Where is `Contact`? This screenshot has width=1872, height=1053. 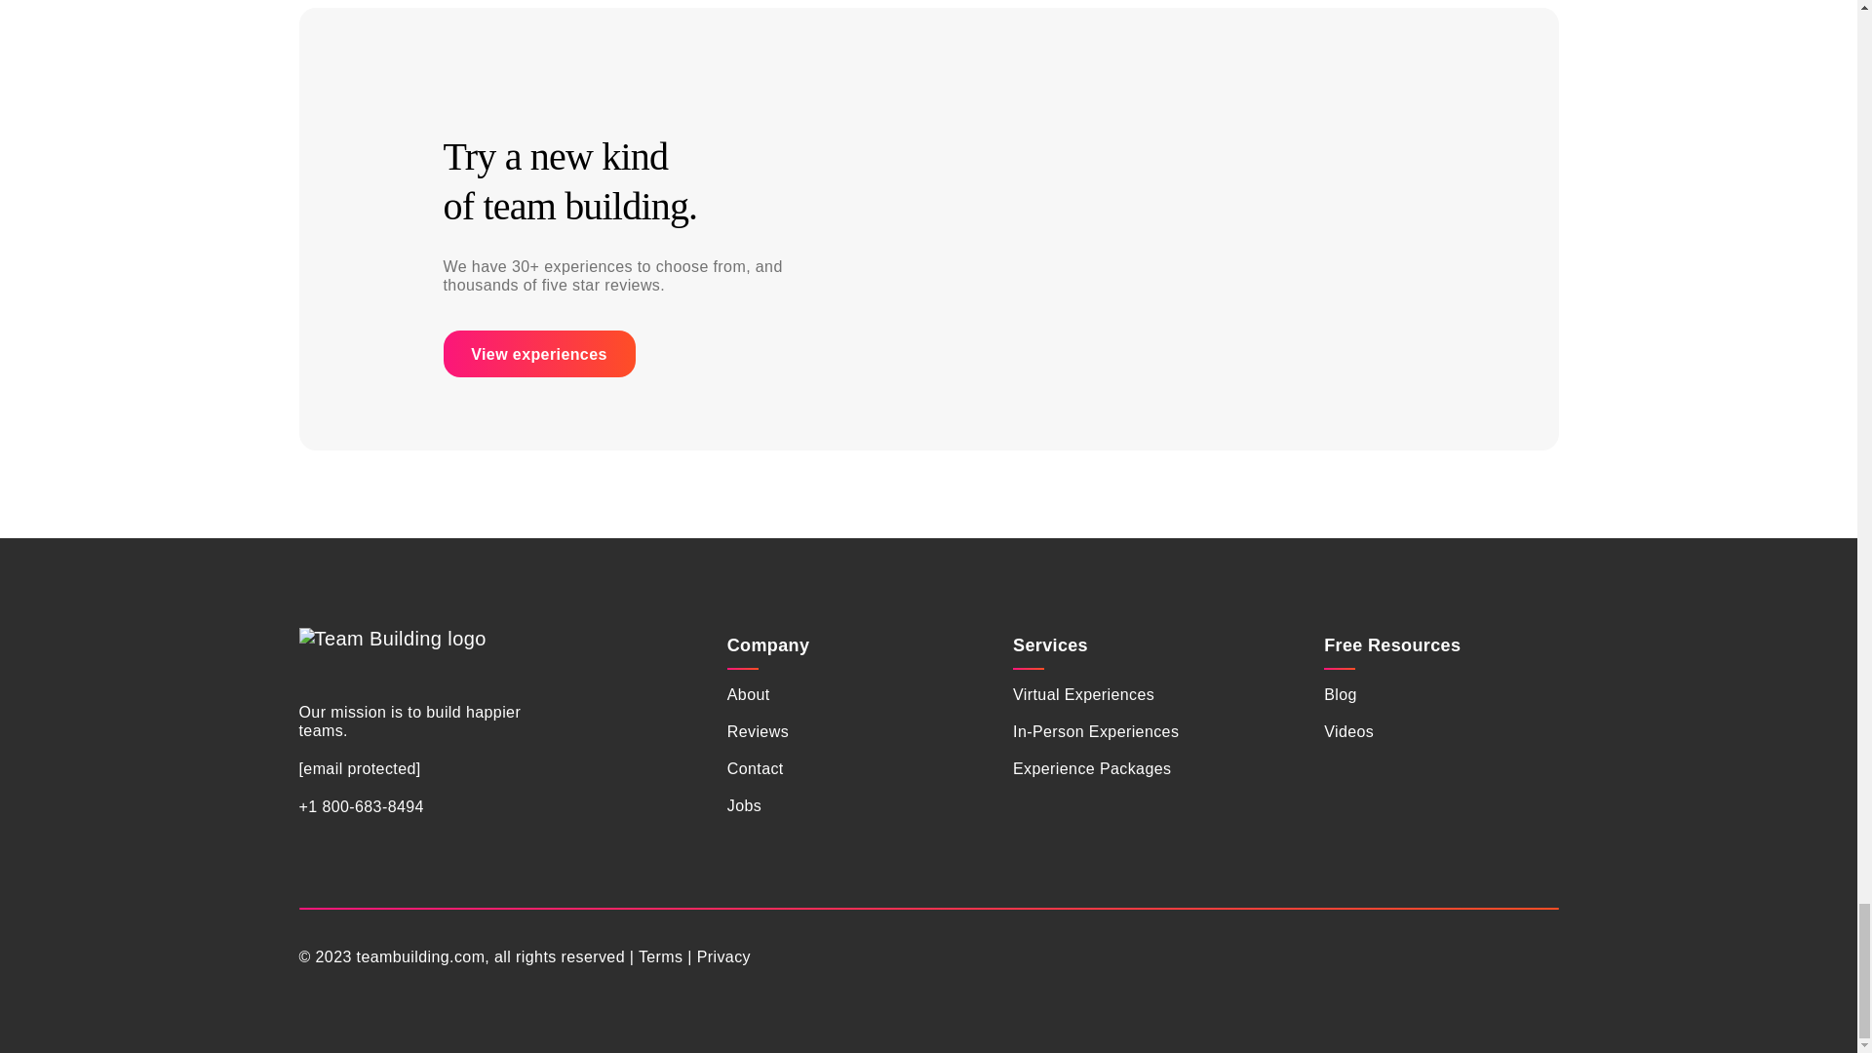 Contact is located at coordinates (756, 768).